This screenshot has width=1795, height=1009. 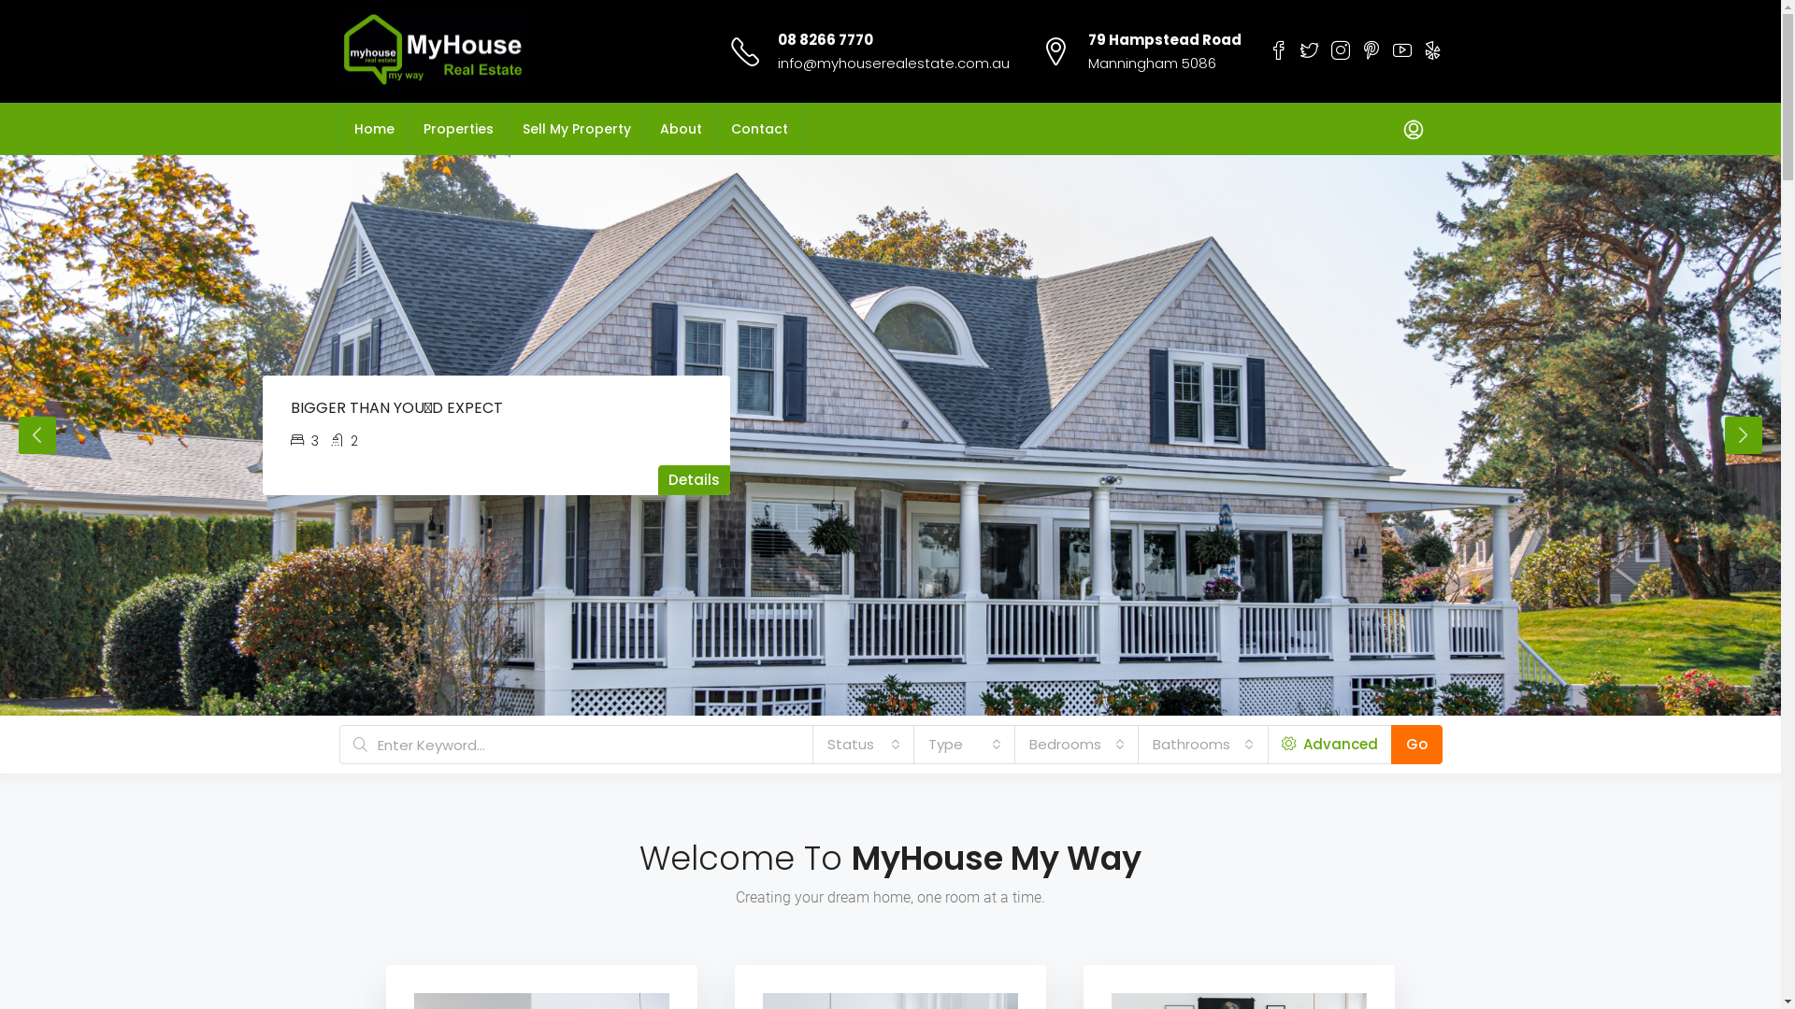 I want to click on Go, so click(x=1417, y=745).